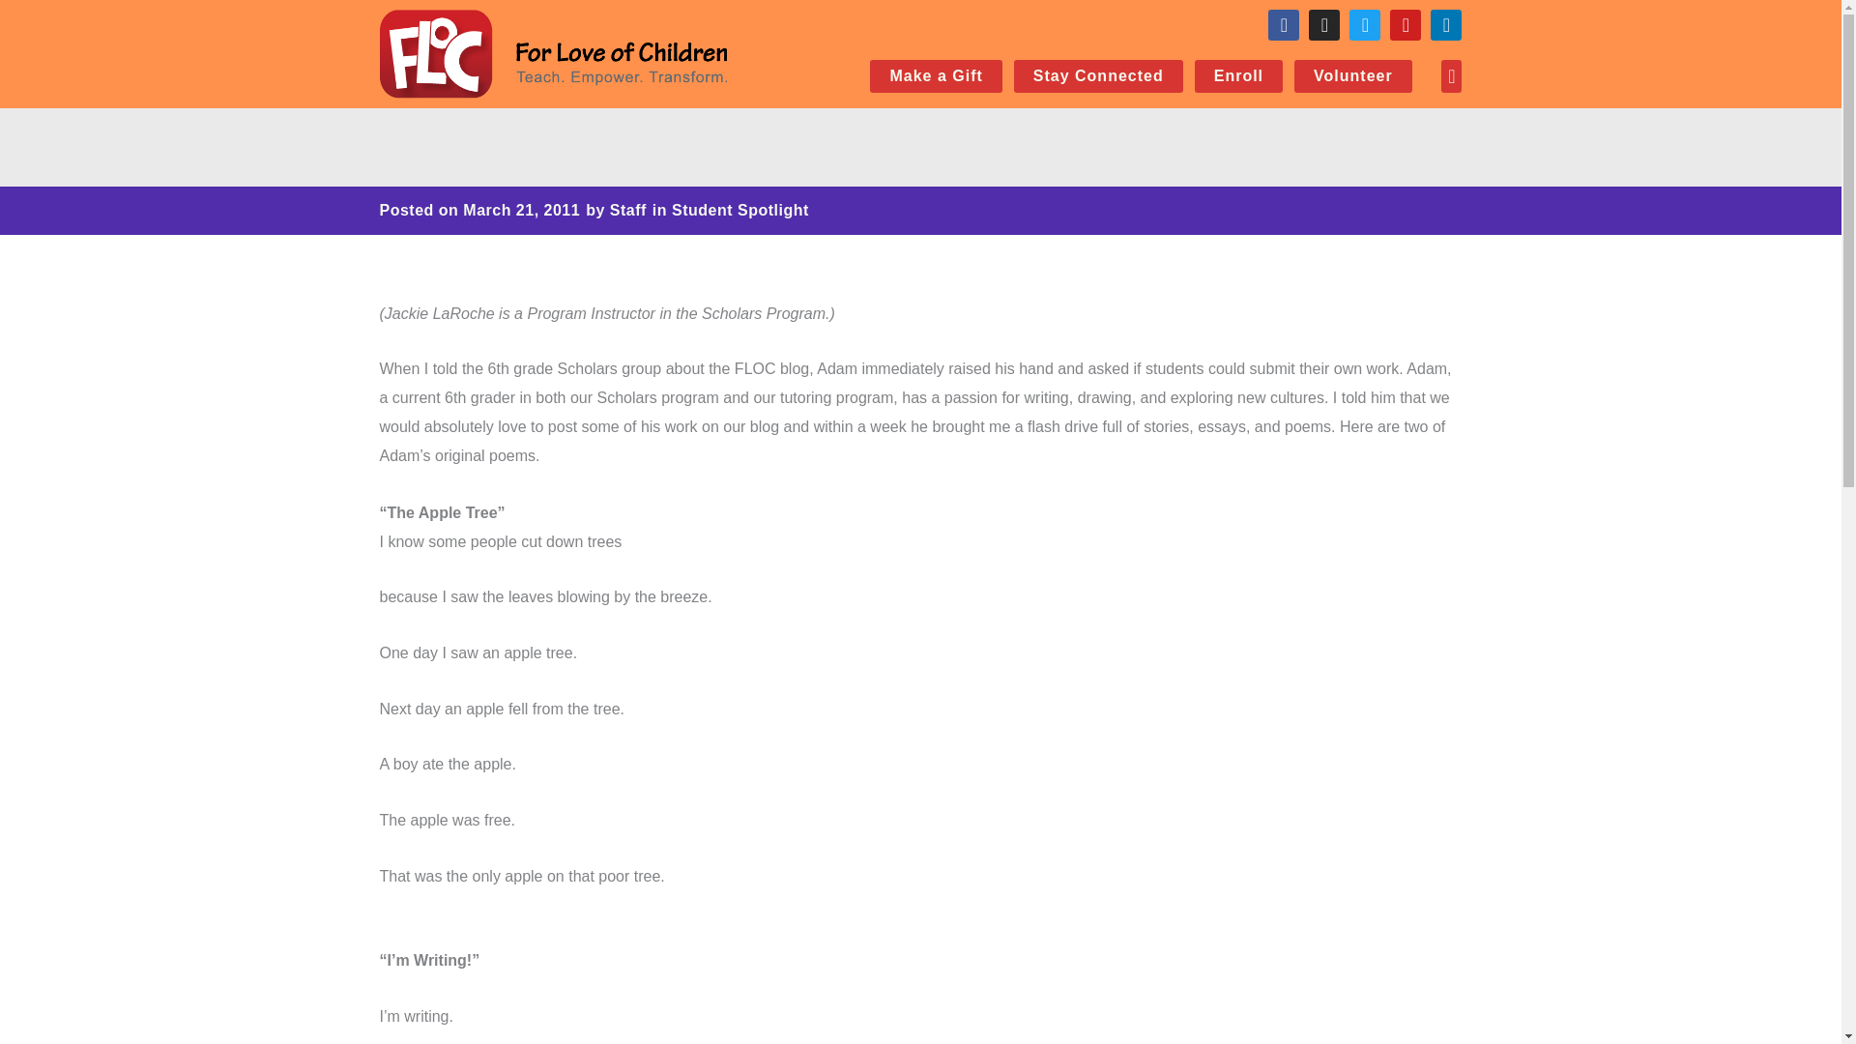 The width and height of the screenshot is (1856, 1044). I want to click on Enroll, so click(1238, 75).